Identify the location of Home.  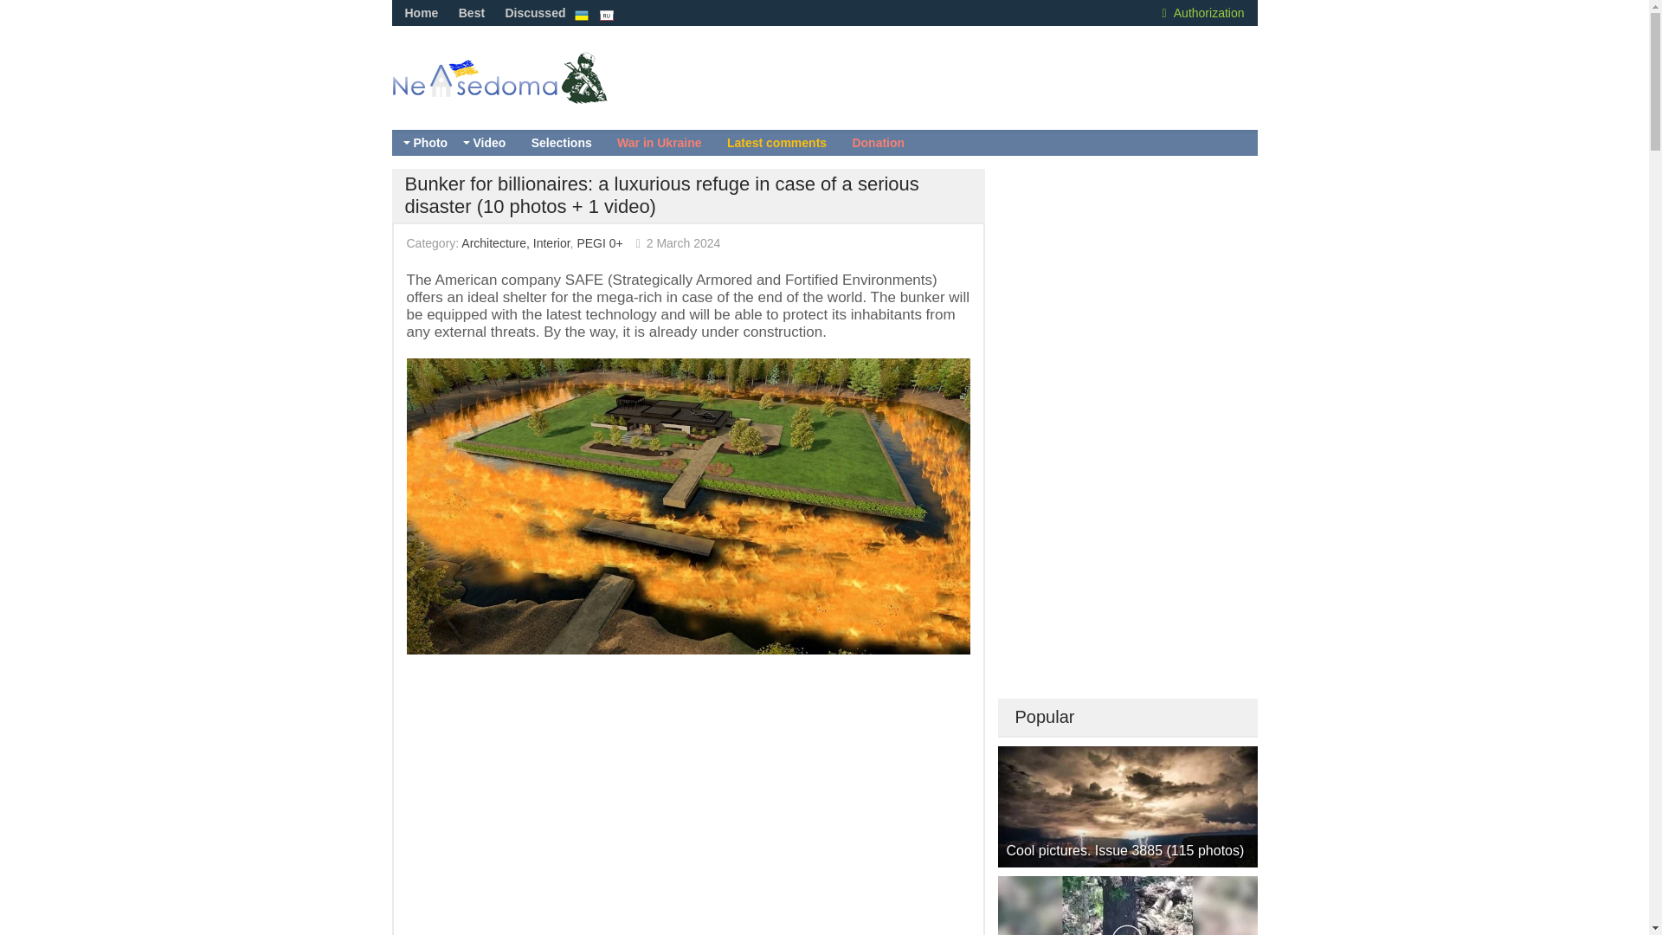
(422, 12).